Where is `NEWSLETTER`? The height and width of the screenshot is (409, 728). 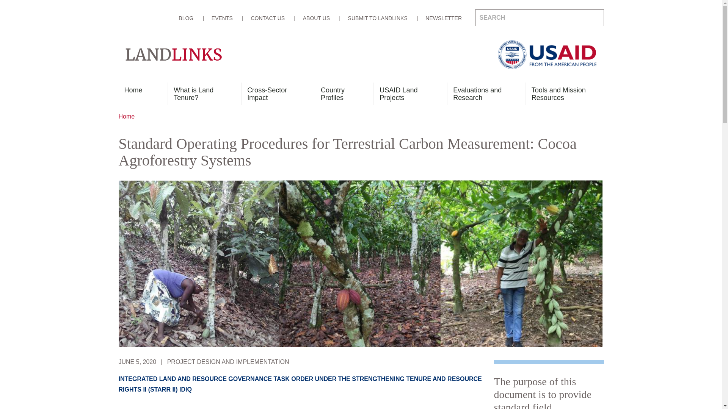 NEWSLETTER is located at coordinates (443, 18).